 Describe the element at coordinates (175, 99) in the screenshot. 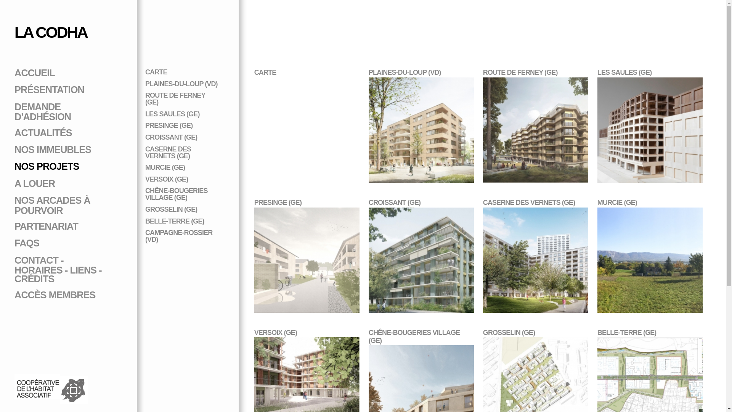

I see `ROUTE DE FERNEY (GE)` at that location.